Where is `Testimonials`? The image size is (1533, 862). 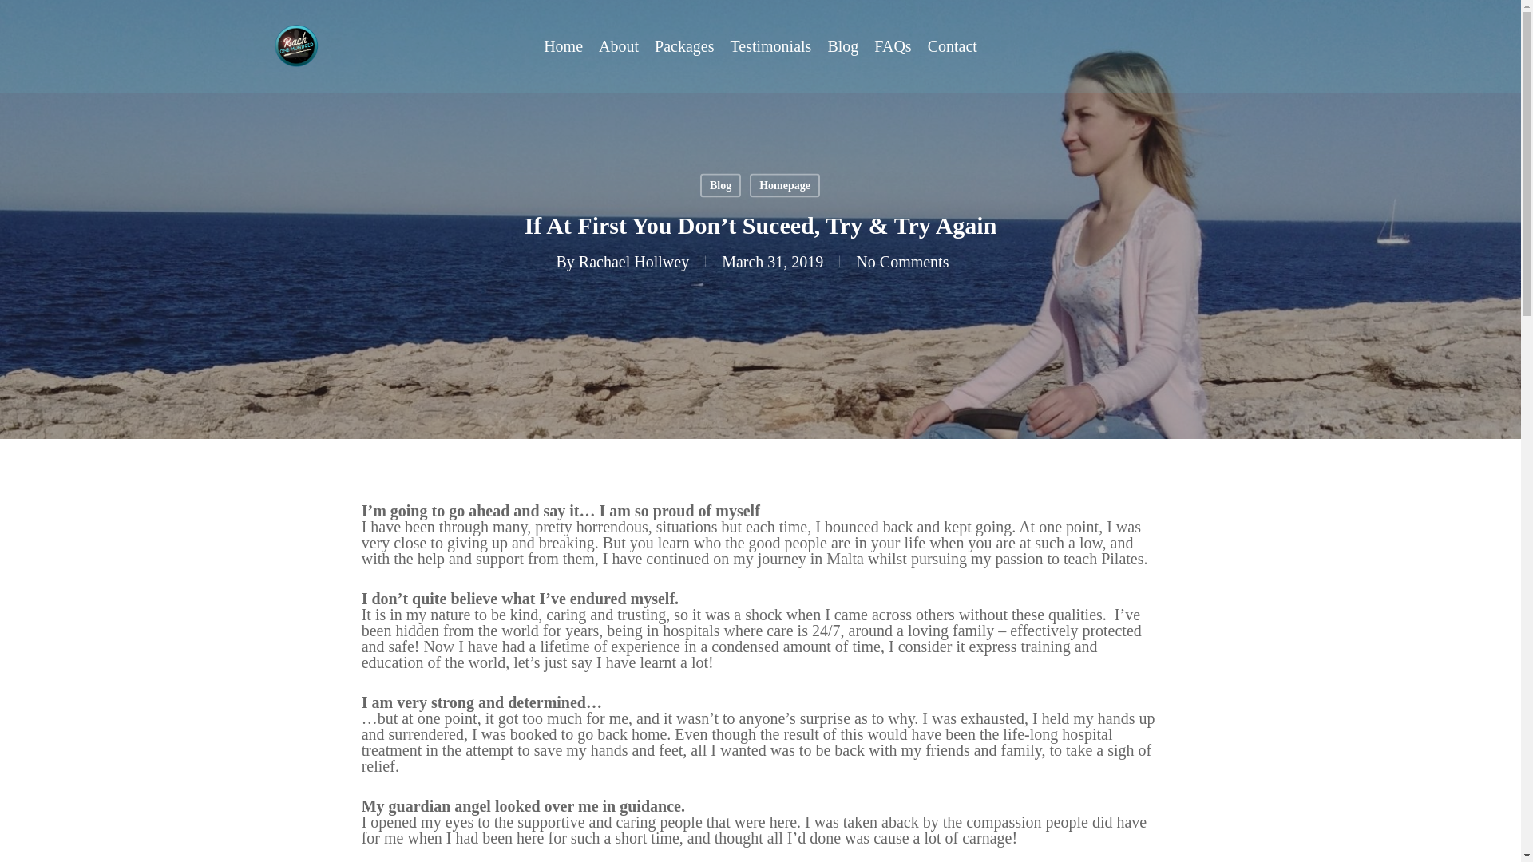 Testimonials is located at coordinates (770, 46).